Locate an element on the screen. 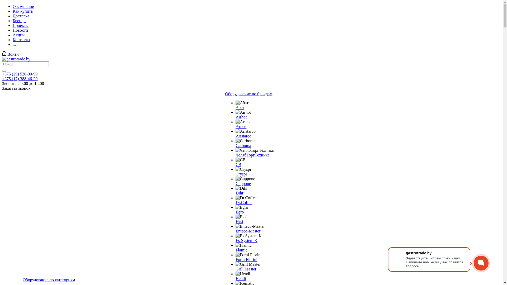  Carboma is located at coordinates (246, 141).